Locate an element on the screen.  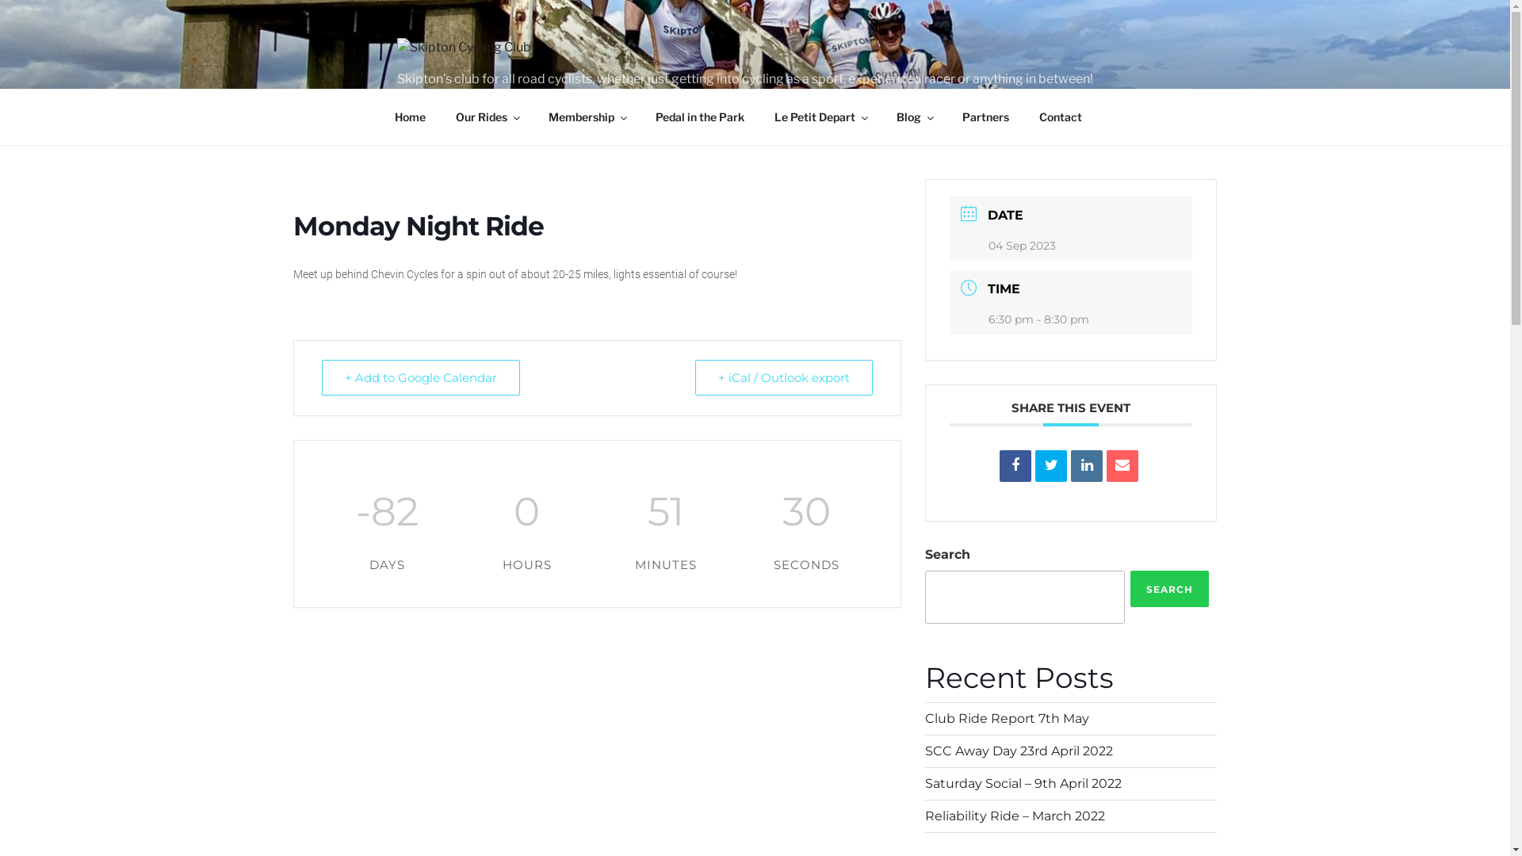
SEARCH is located at coordinates (1170, 589).